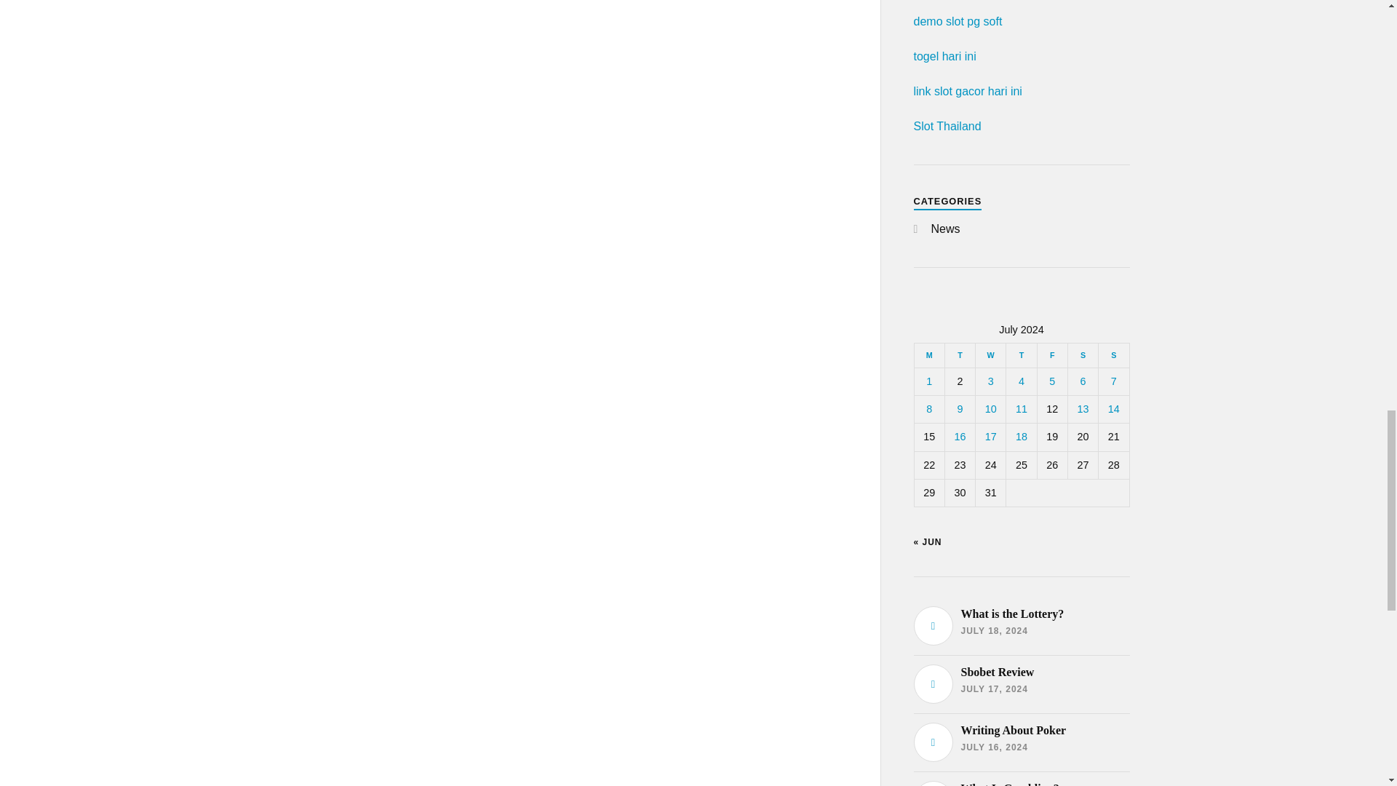  I want to click on Sunday, so click(1113, 355).